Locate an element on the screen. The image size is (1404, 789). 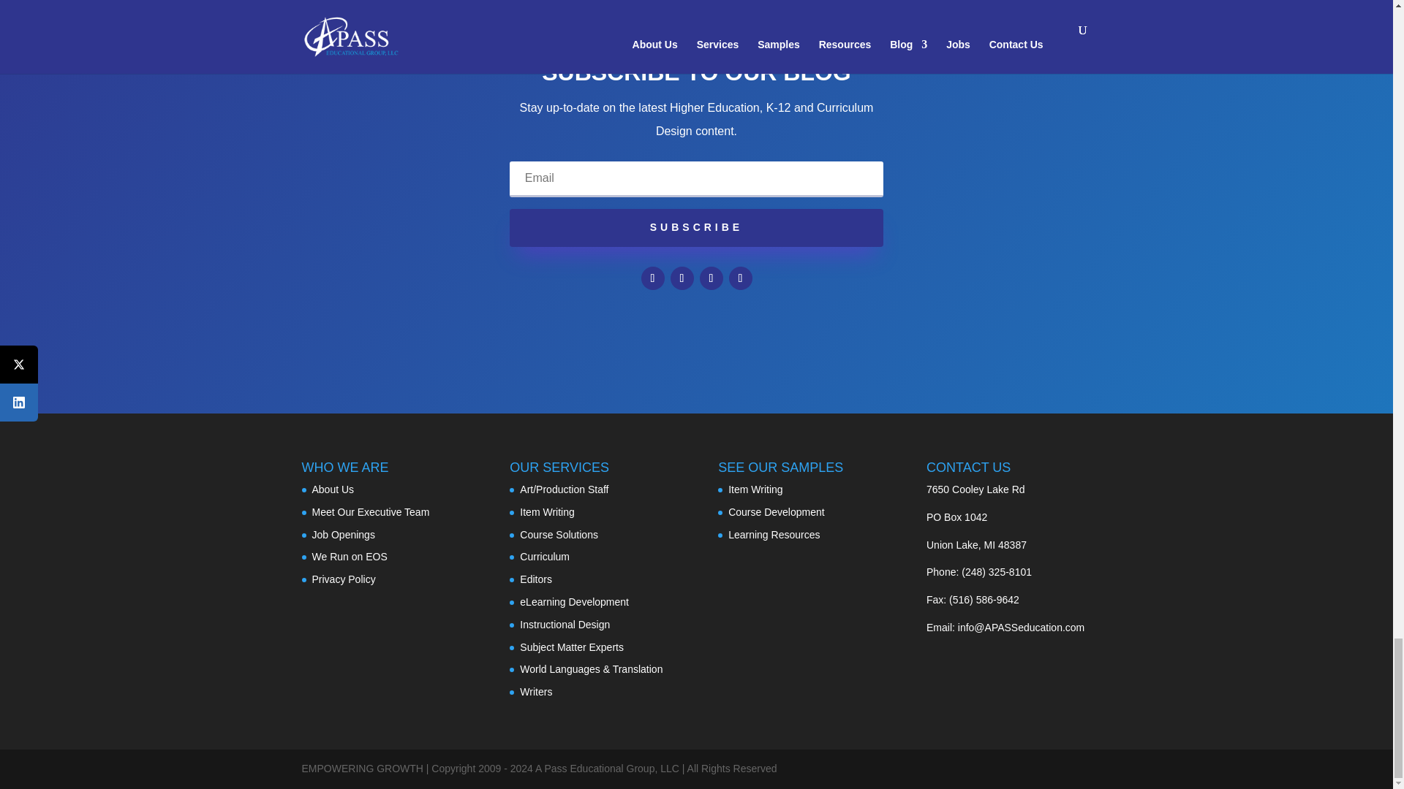
SUBSCRIBE is located at coordinates (696, 228).